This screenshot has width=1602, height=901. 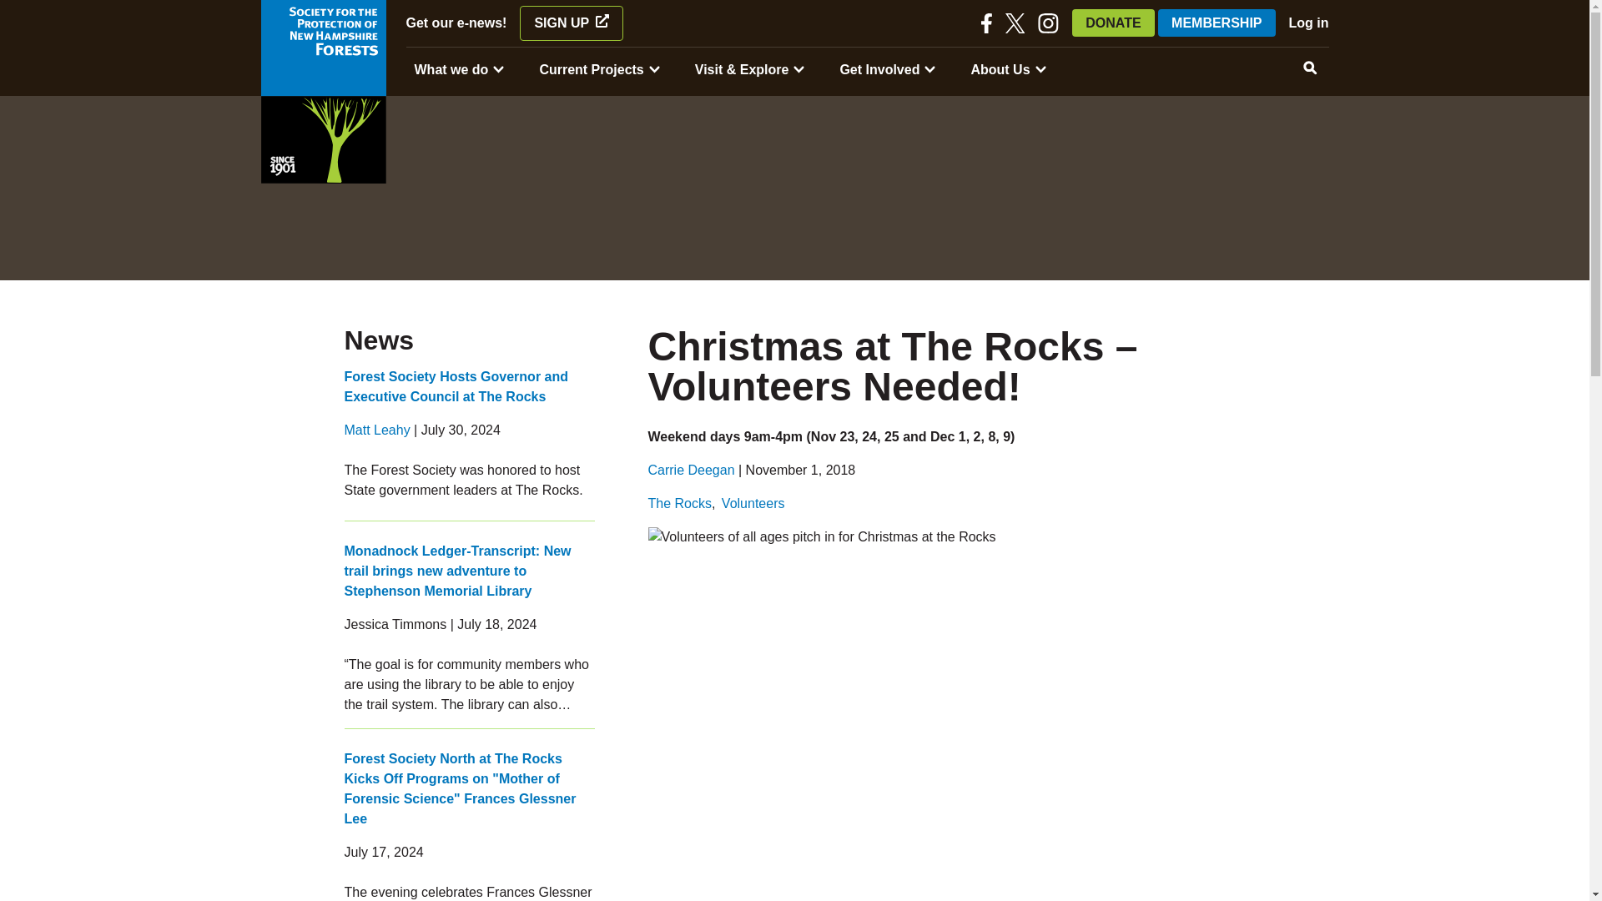 I want to click on Current Projects, so click(x=591, y=70).